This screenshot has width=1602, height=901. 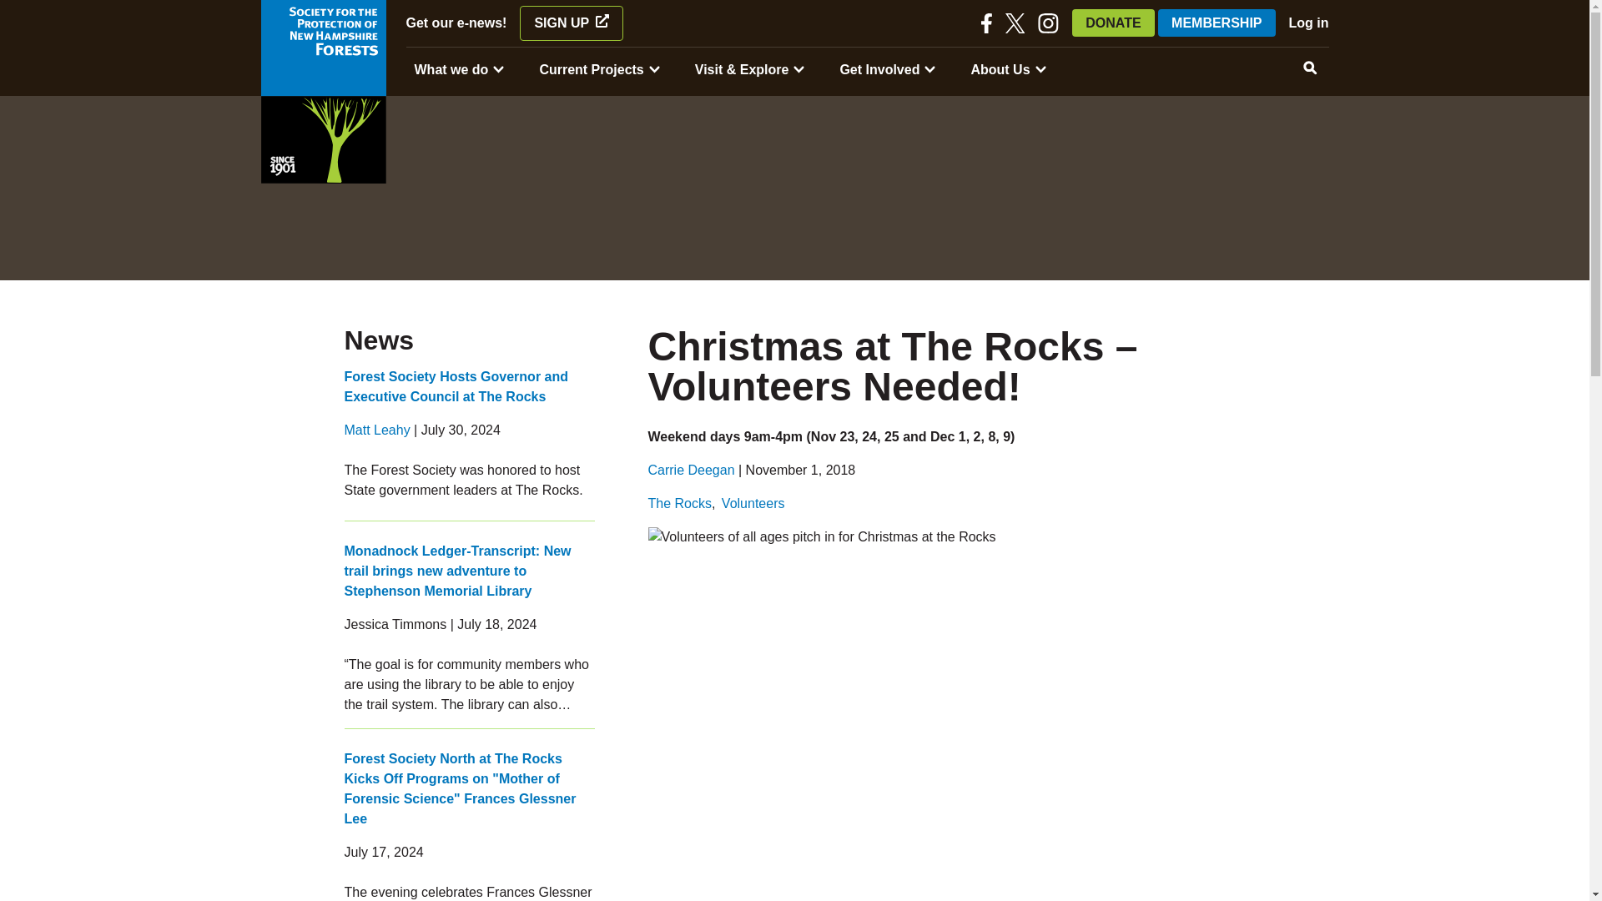 I want to click on Current Projects, so click(x=591, y=70).